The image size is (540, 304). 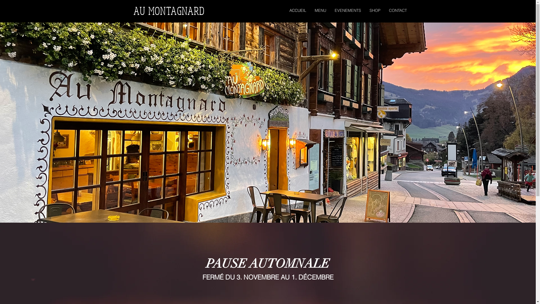 I want to click on SHOP, so click(x=375, y=11).